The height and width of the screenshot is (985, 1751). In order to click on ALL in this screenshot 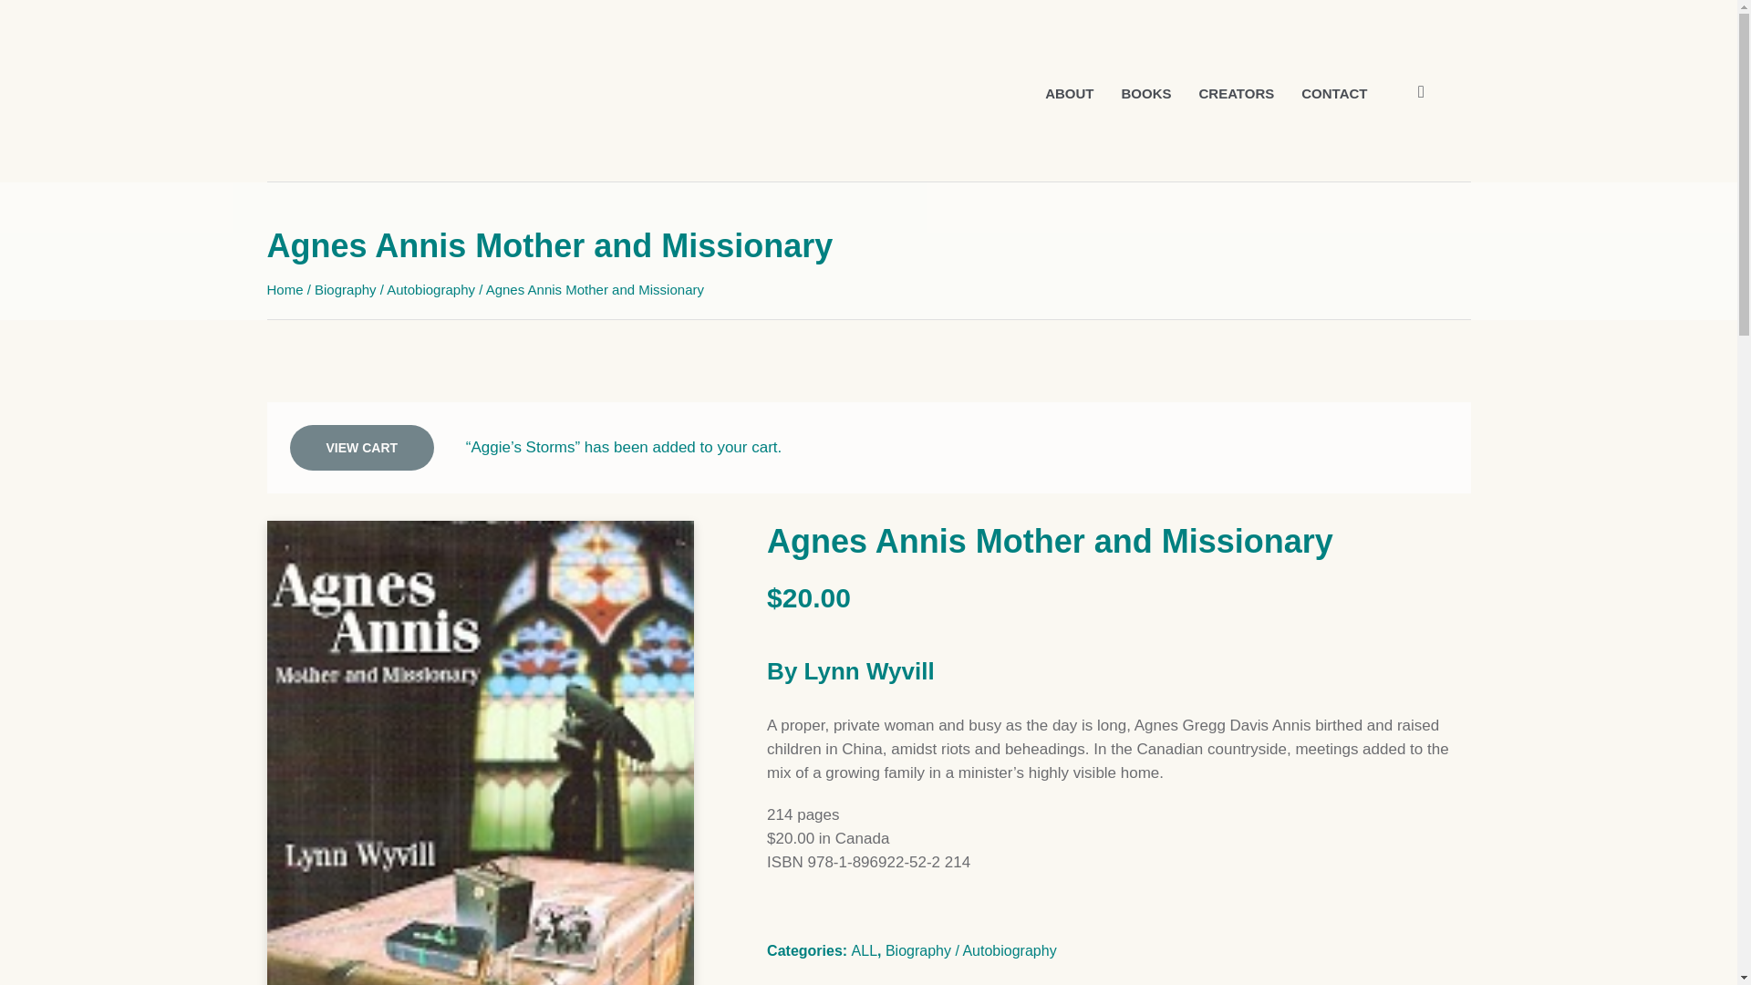, I will do `click(864, 950)`.